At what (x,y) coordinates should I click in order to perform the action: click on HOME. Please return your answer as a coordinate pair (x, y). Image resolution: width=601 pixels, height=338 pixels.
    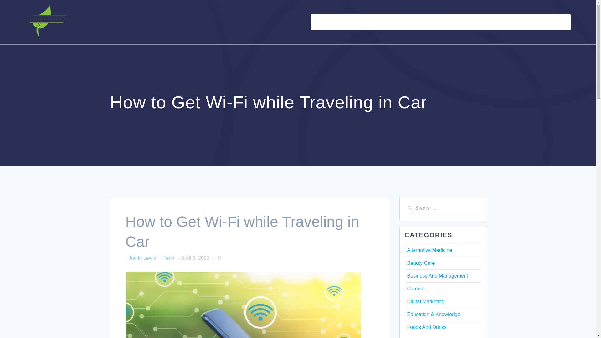
    Looking at the image, I should click on (321, 22).